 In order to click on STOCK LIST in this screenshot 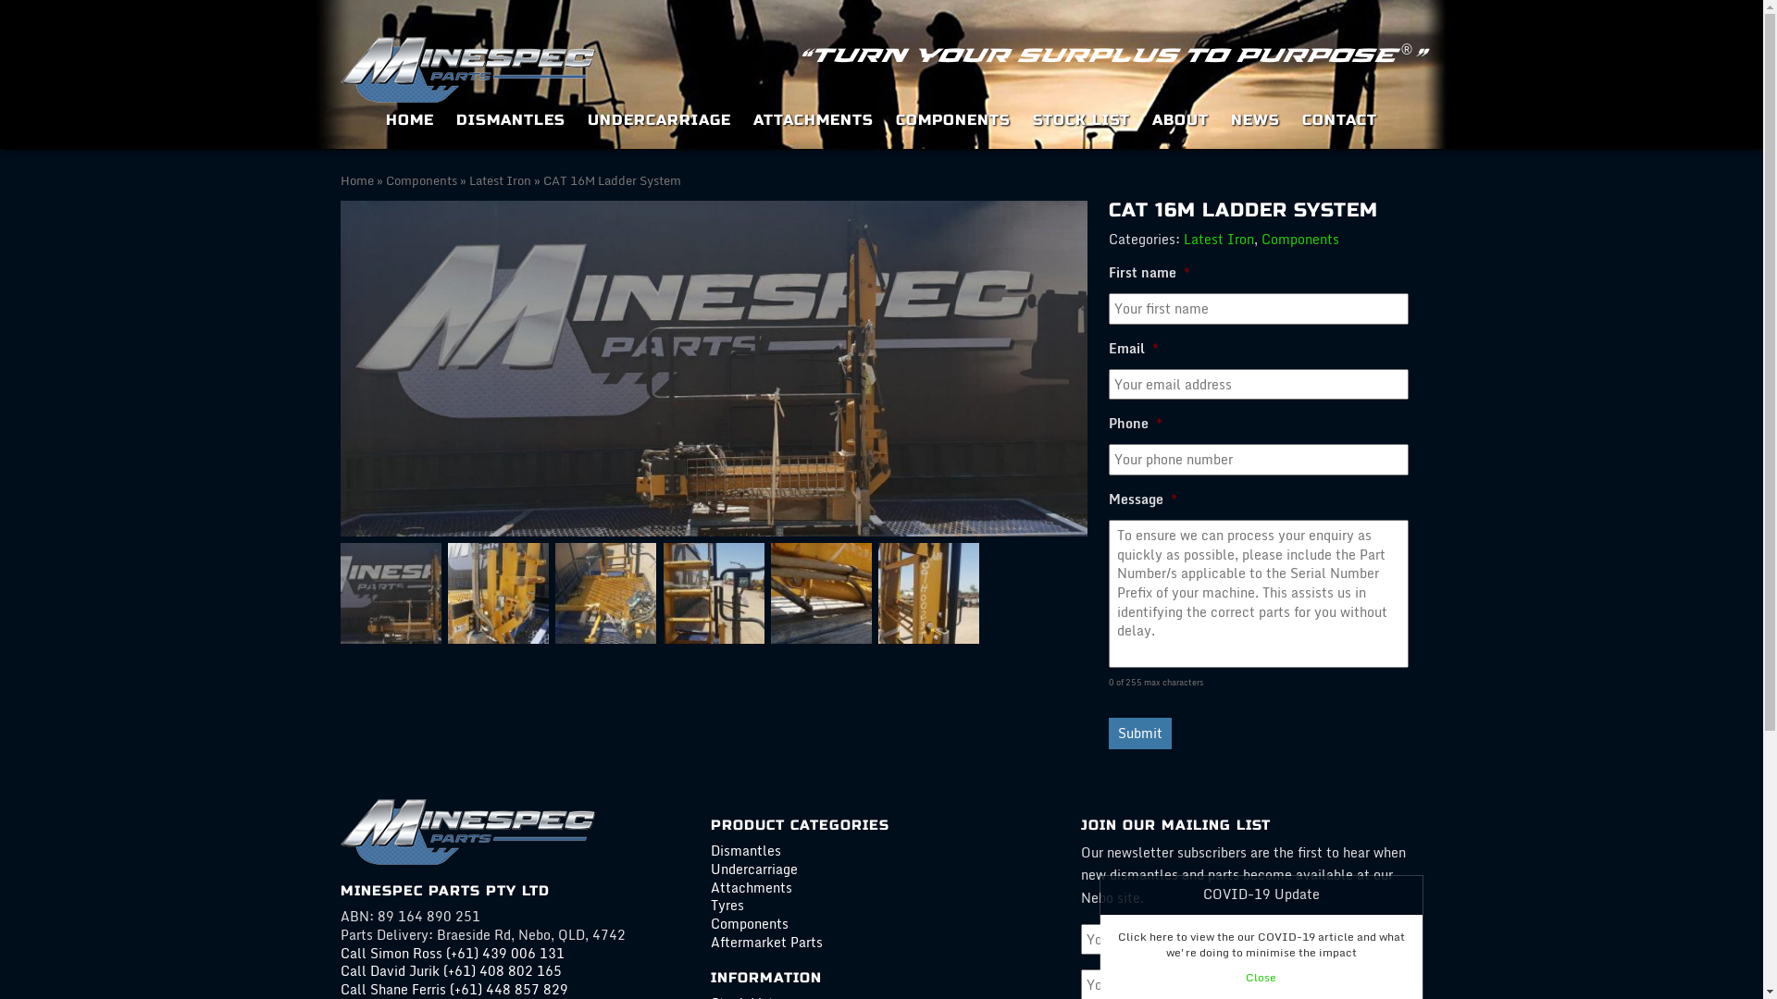, I will do `click(1081, 120)`.